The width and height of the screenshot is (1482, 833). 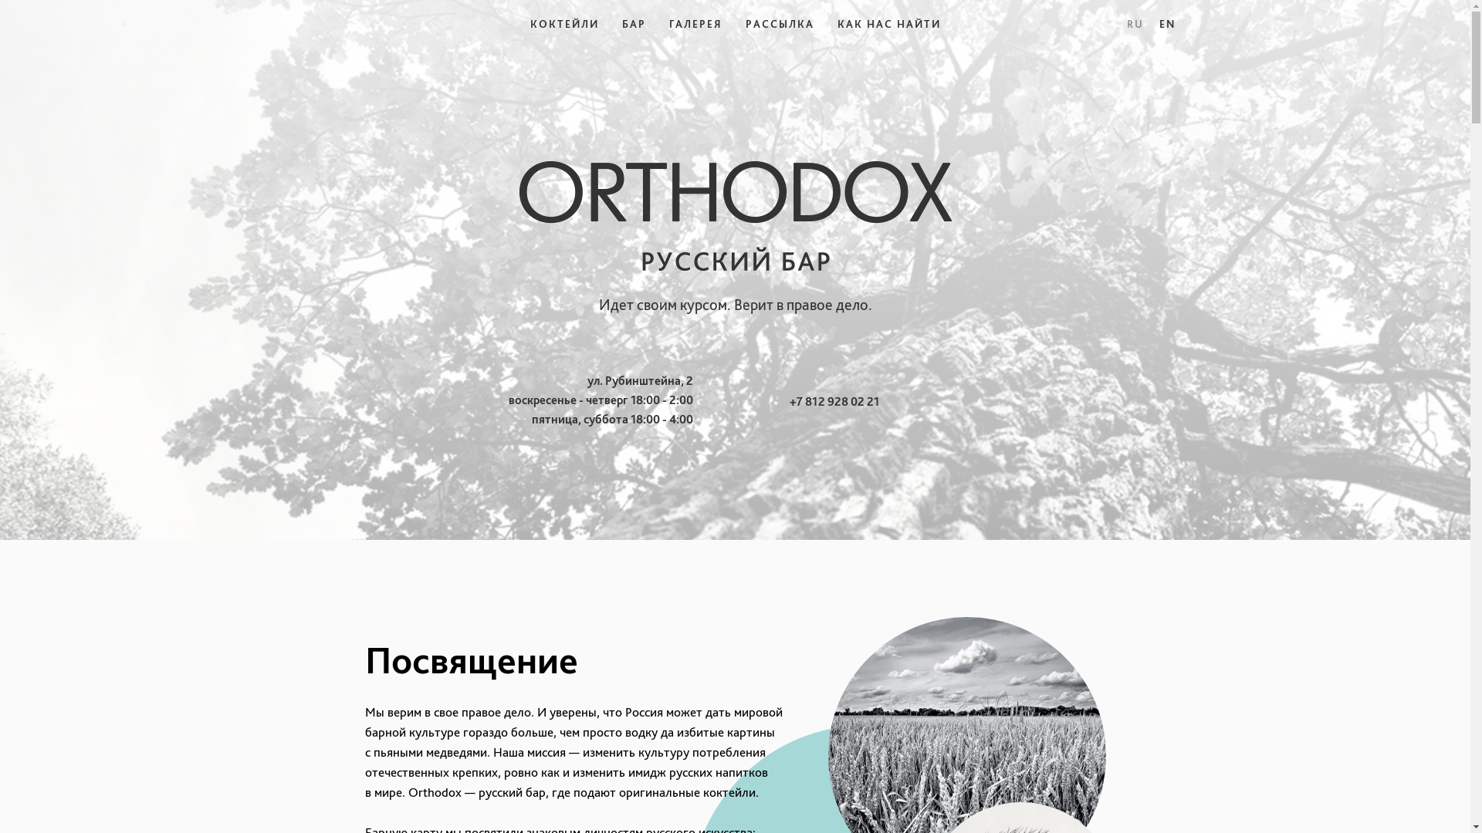 What do you see at coordinates (1135, 23) in the screenshot?
I see `RU` at bounding box center [1135, 23].